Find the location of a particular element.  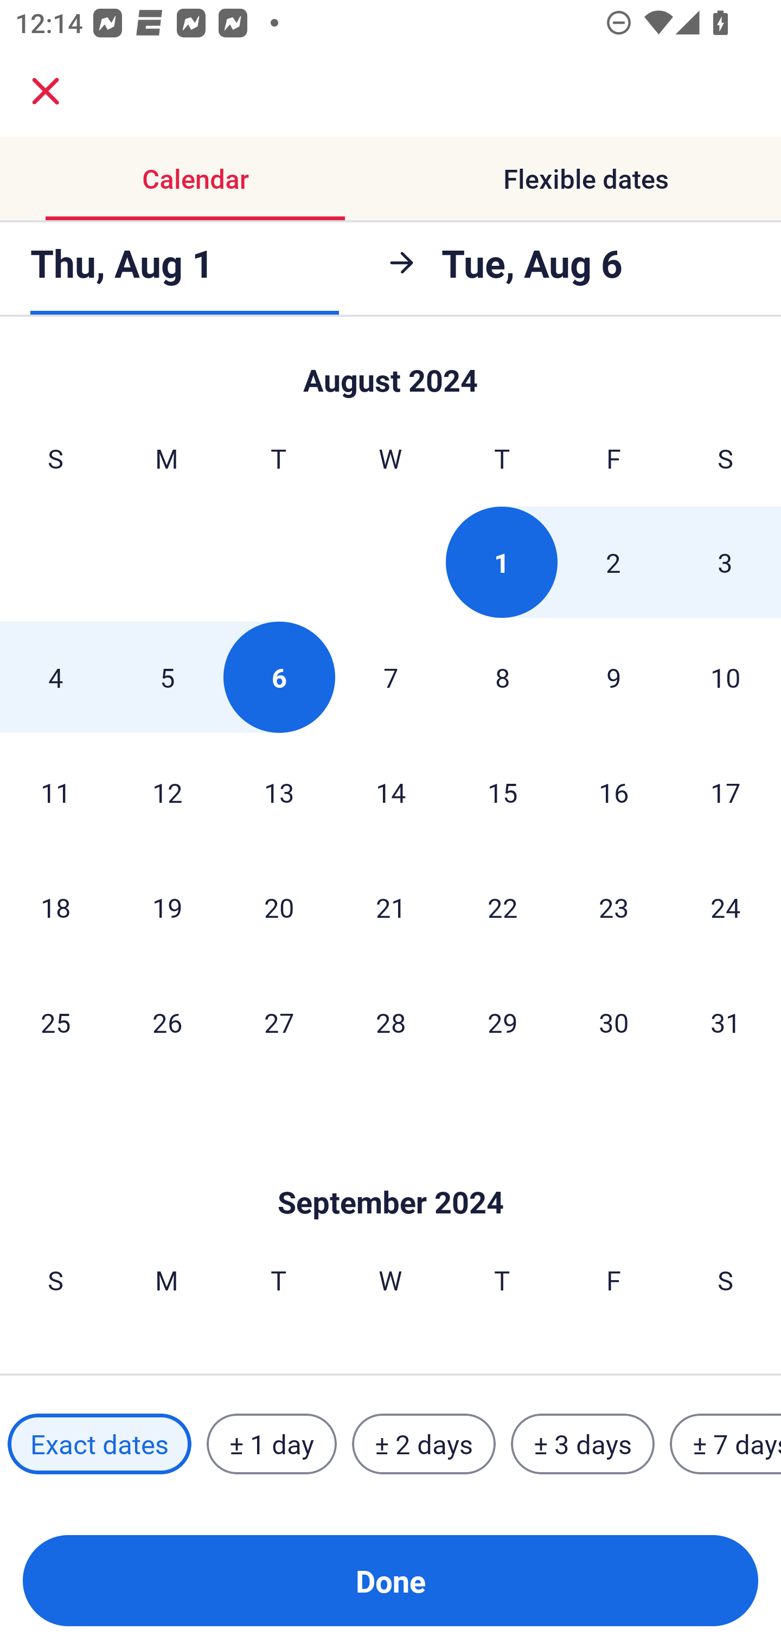

30 Friday, August 30, 2024 is located at coordinates (614, 1022).